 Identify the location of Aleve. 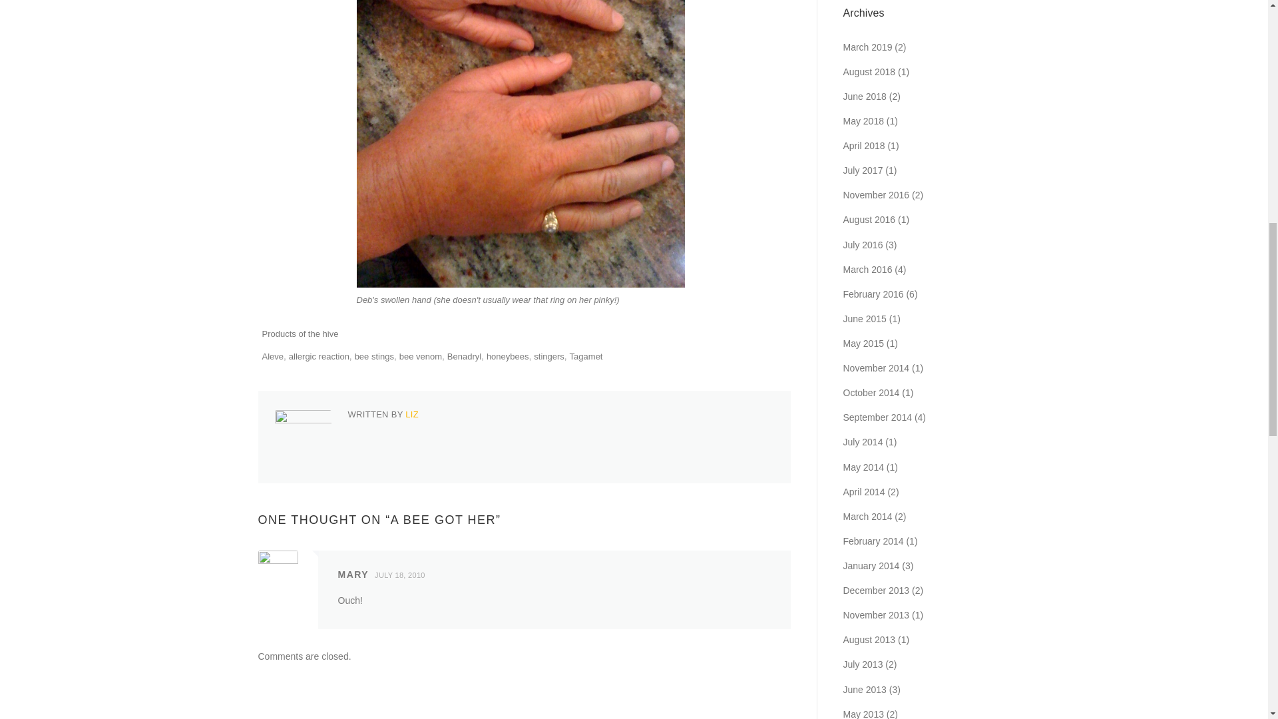
(273, 357).